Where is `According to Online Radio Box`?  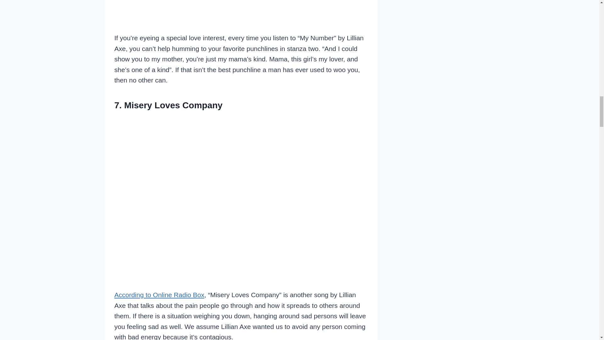 According to Online Radio Box is located at coordinates (159, 295).